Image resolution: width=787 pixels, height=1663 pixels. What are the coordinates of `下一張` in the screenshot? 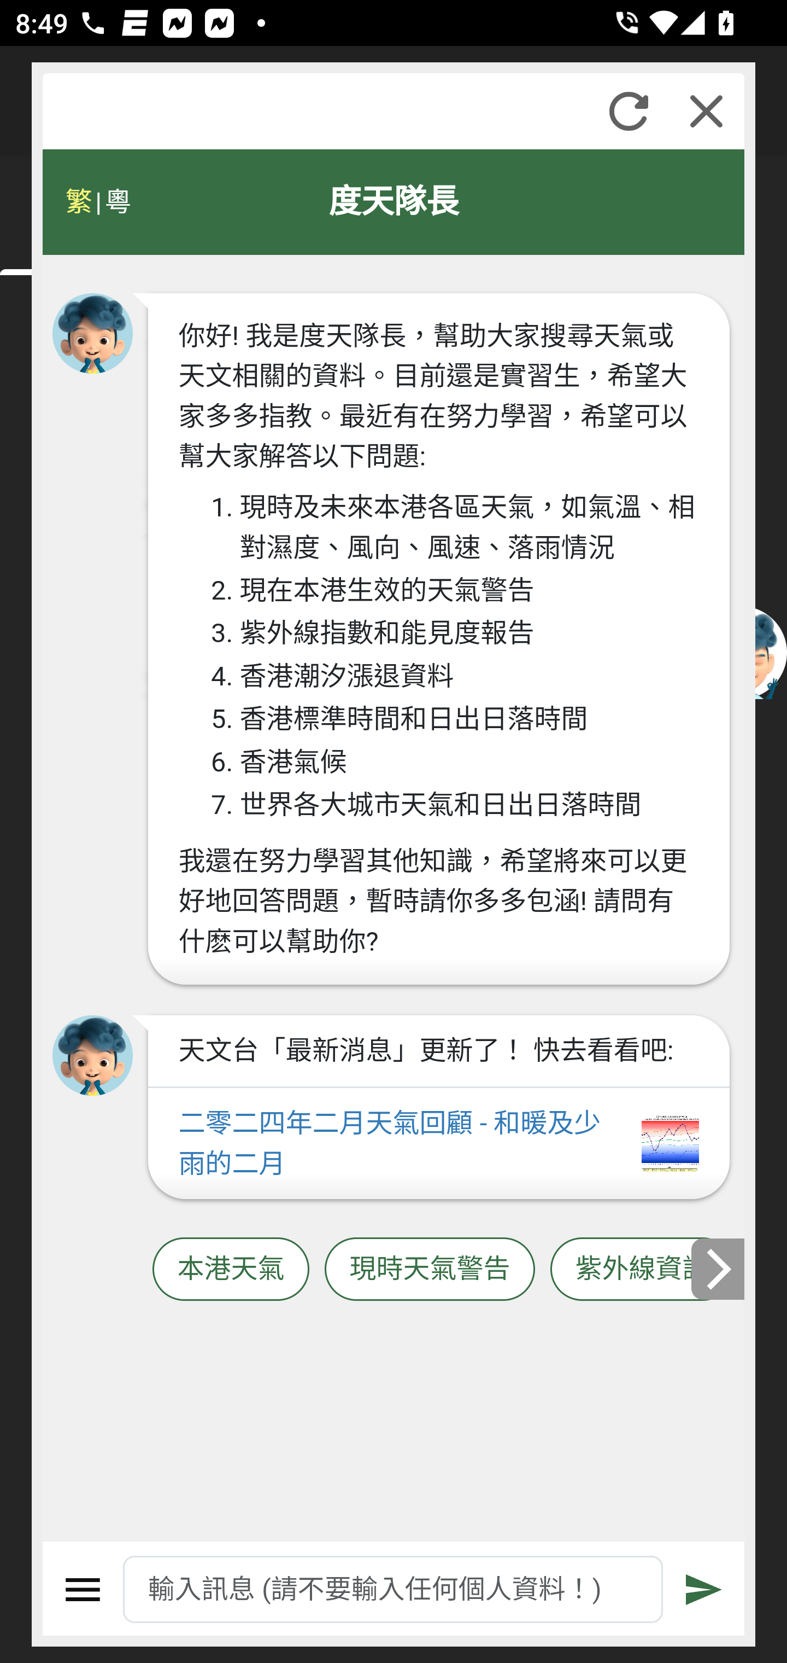 It's located at (719, 1269).